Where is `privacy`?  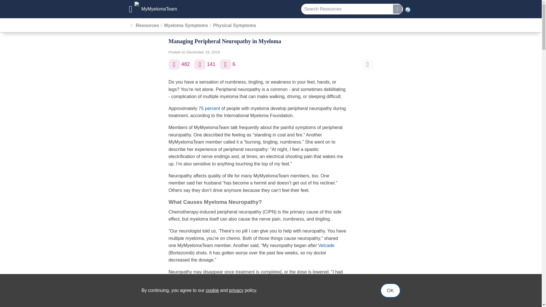
privacy is located at coordinates (236, 291).